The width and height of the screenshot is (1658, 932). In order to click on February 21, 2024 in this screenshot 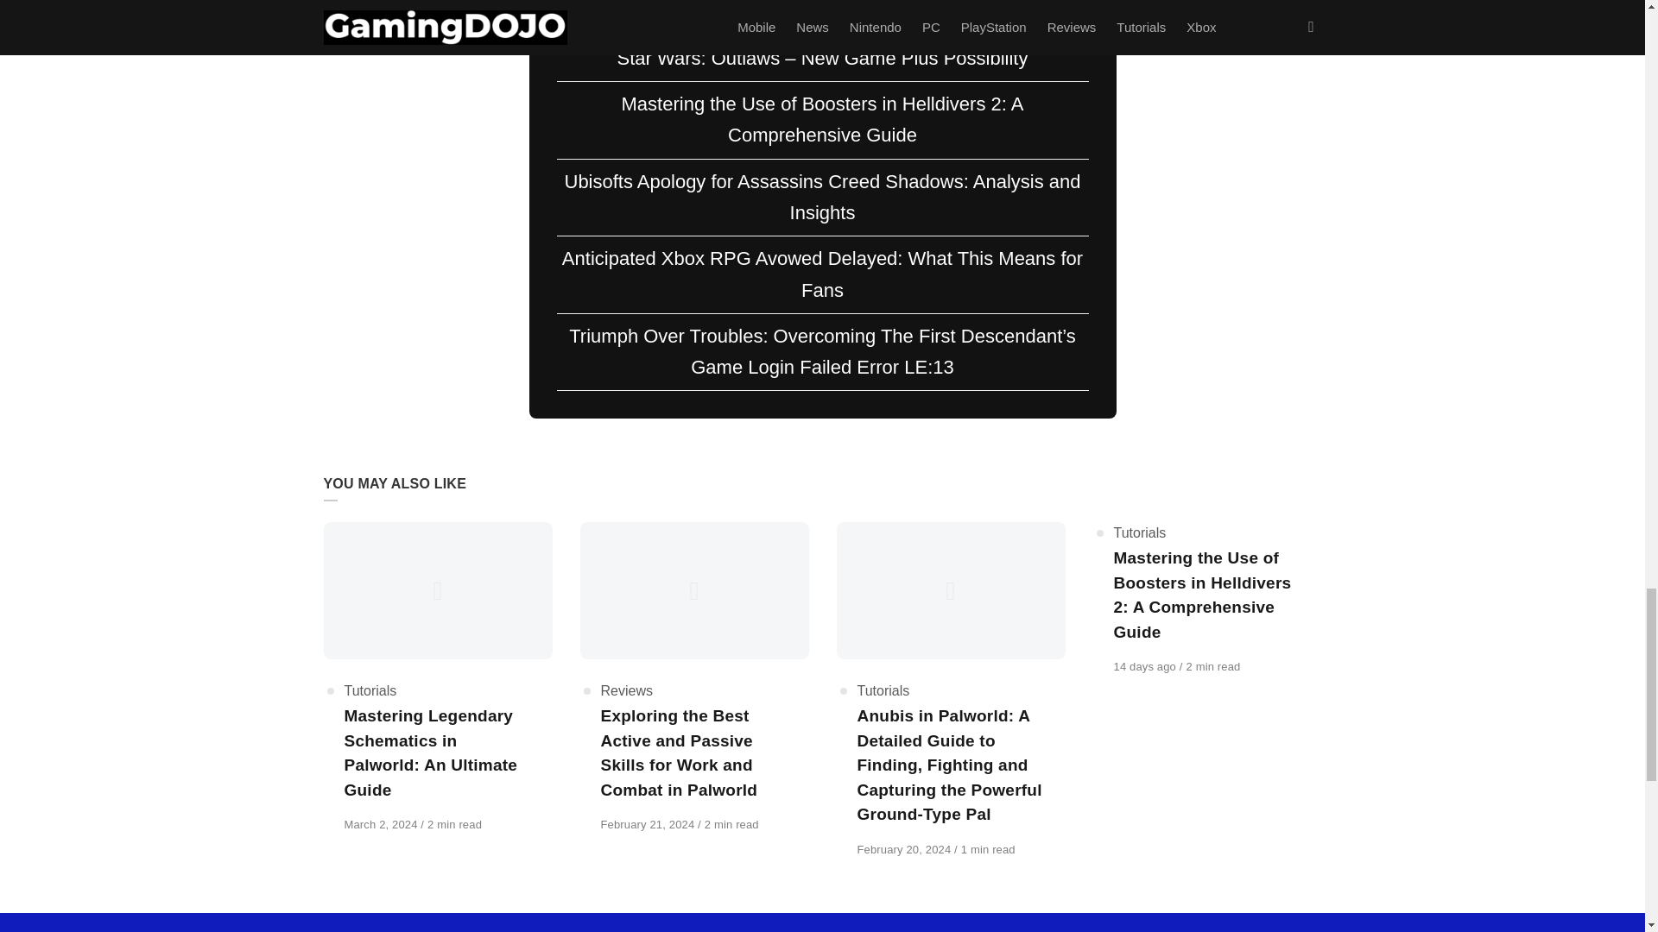, I will do `click(649, 825)`.